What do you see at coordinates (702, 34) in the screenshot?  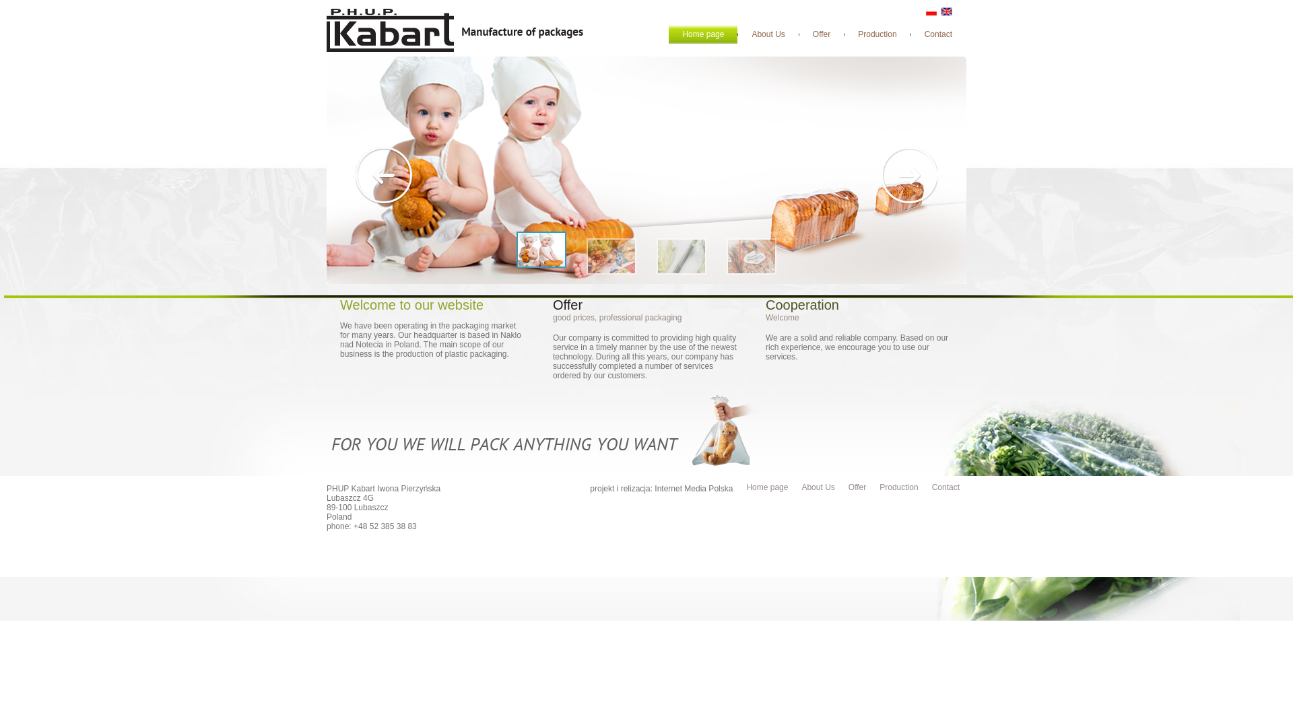 I see `Home page` at bounding box center [702, 34].